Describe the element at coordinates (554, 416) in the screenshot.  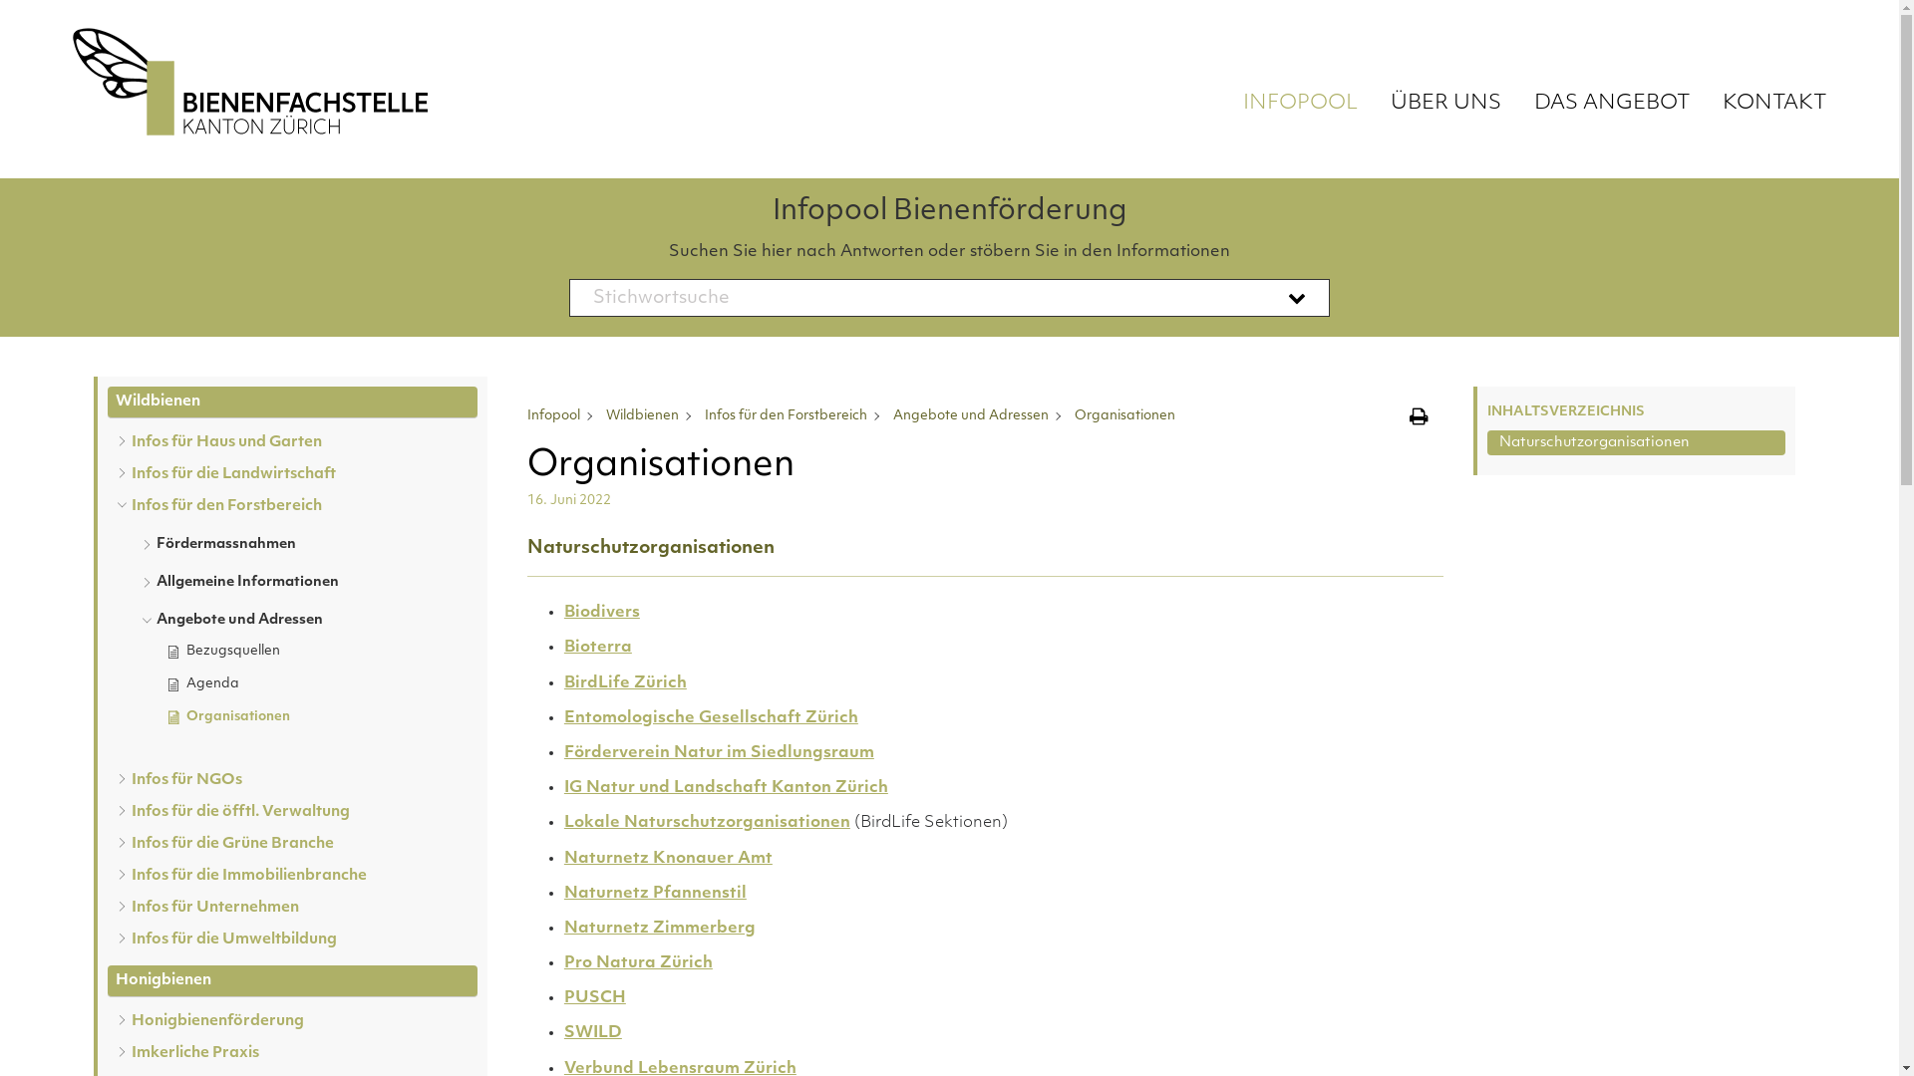
I see `Infopool` at that location.